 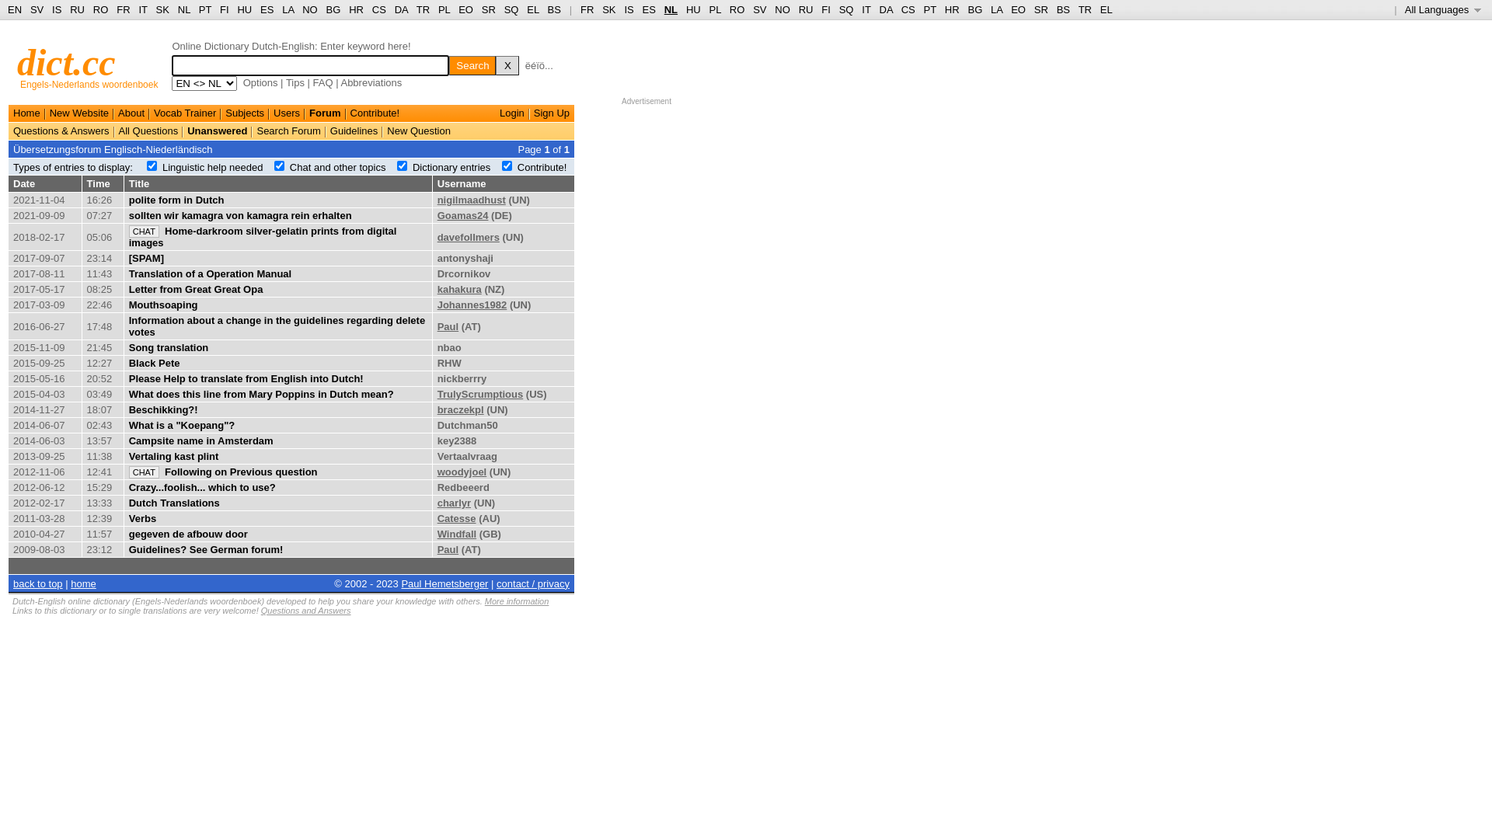 What do you see at coordinates (267, 9) in the screenshot?
I see `ES` at bounding box center [267, 9].